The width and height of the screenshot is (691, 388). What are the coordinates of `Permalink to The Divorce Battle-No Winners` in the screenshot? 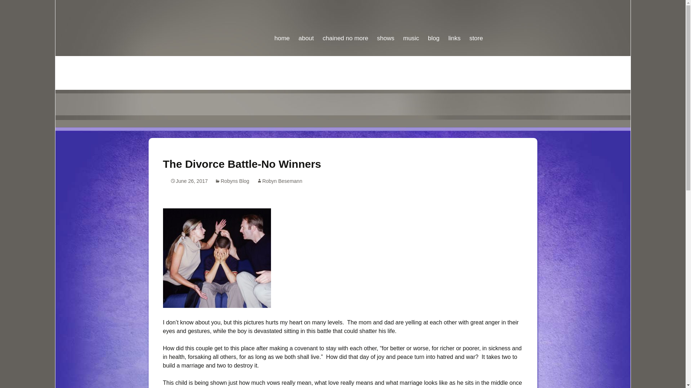 It's located at (189, 181).